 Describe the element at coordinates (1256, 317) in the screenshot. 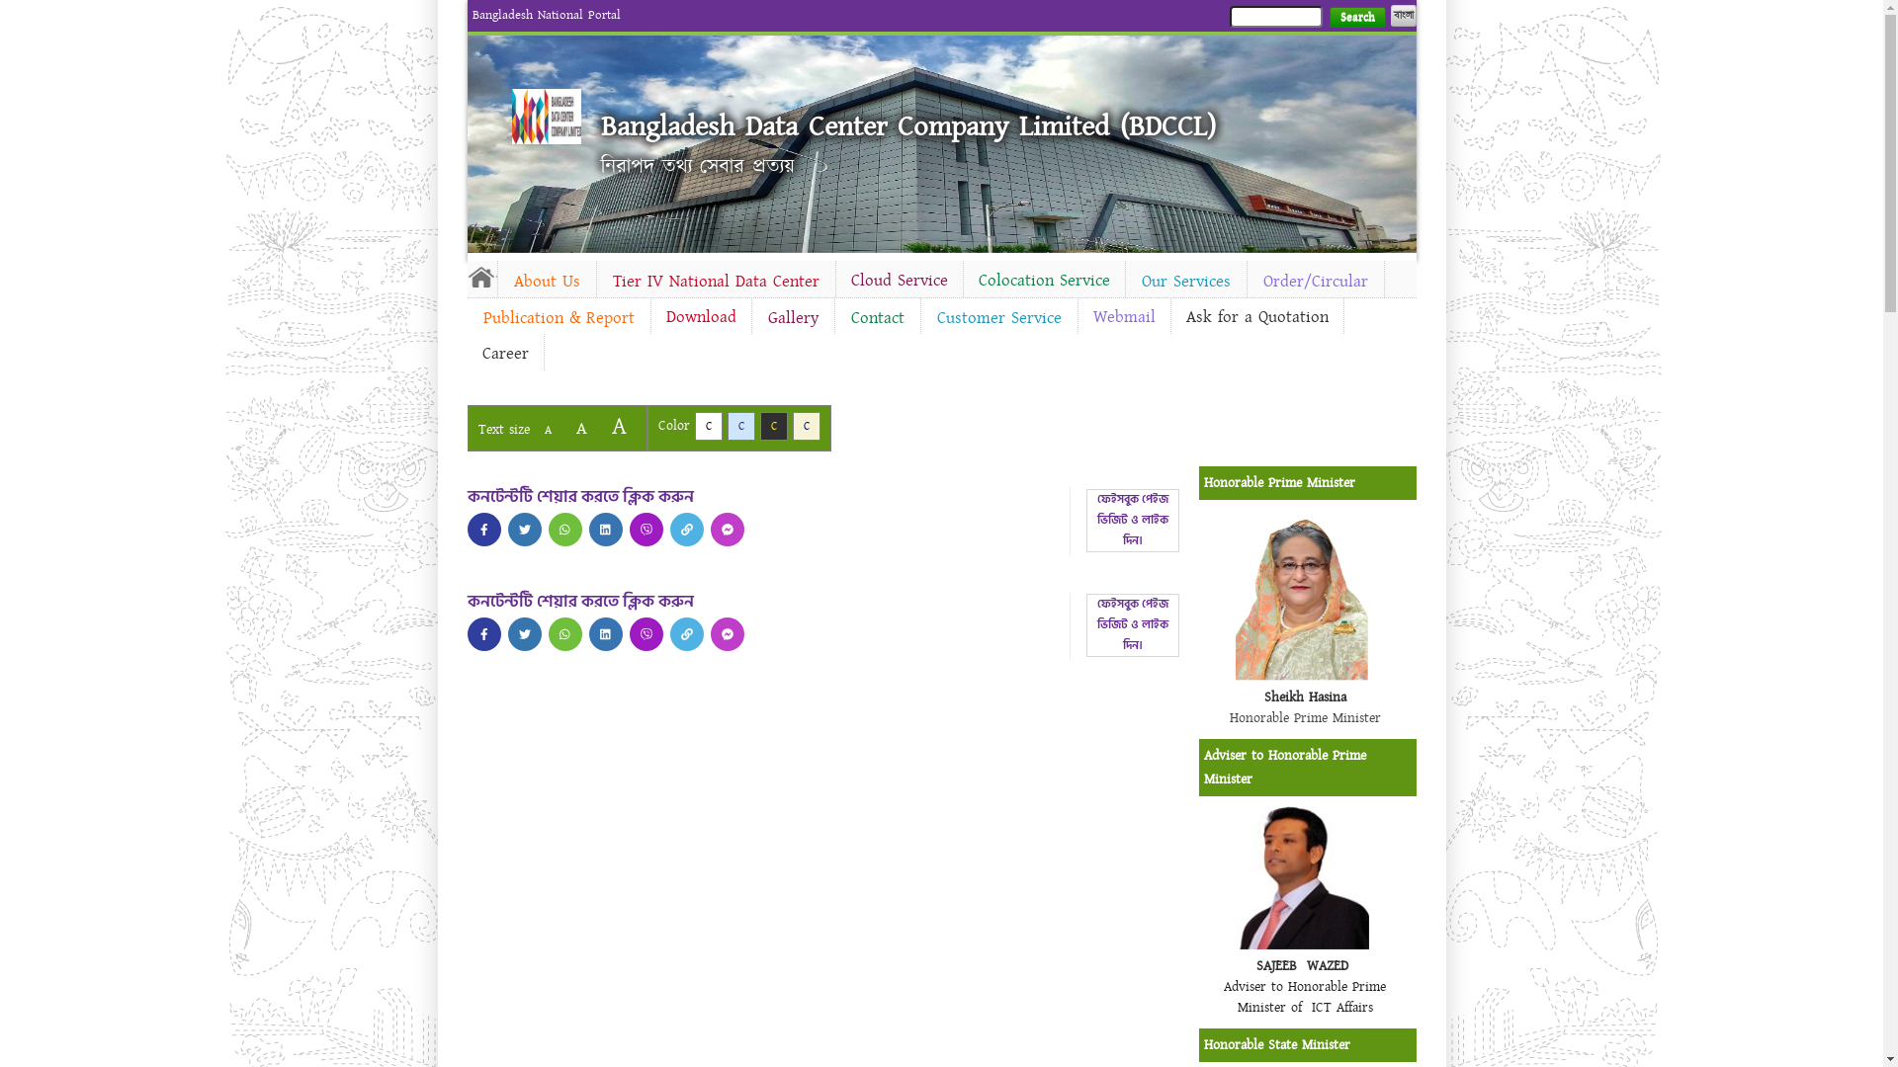

I see `Ask for a Quotation` at that location.